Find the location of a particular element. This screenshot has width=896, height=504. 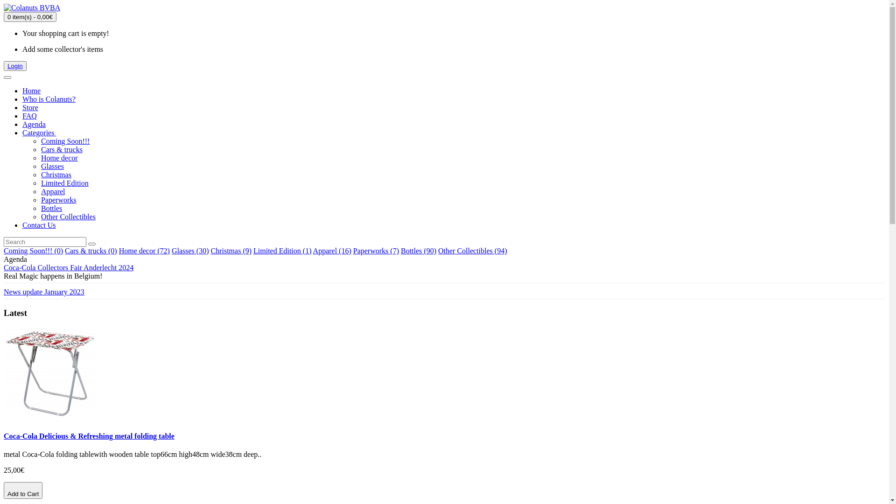

Cars & trucks (0) is located at coordinates (91, 251).